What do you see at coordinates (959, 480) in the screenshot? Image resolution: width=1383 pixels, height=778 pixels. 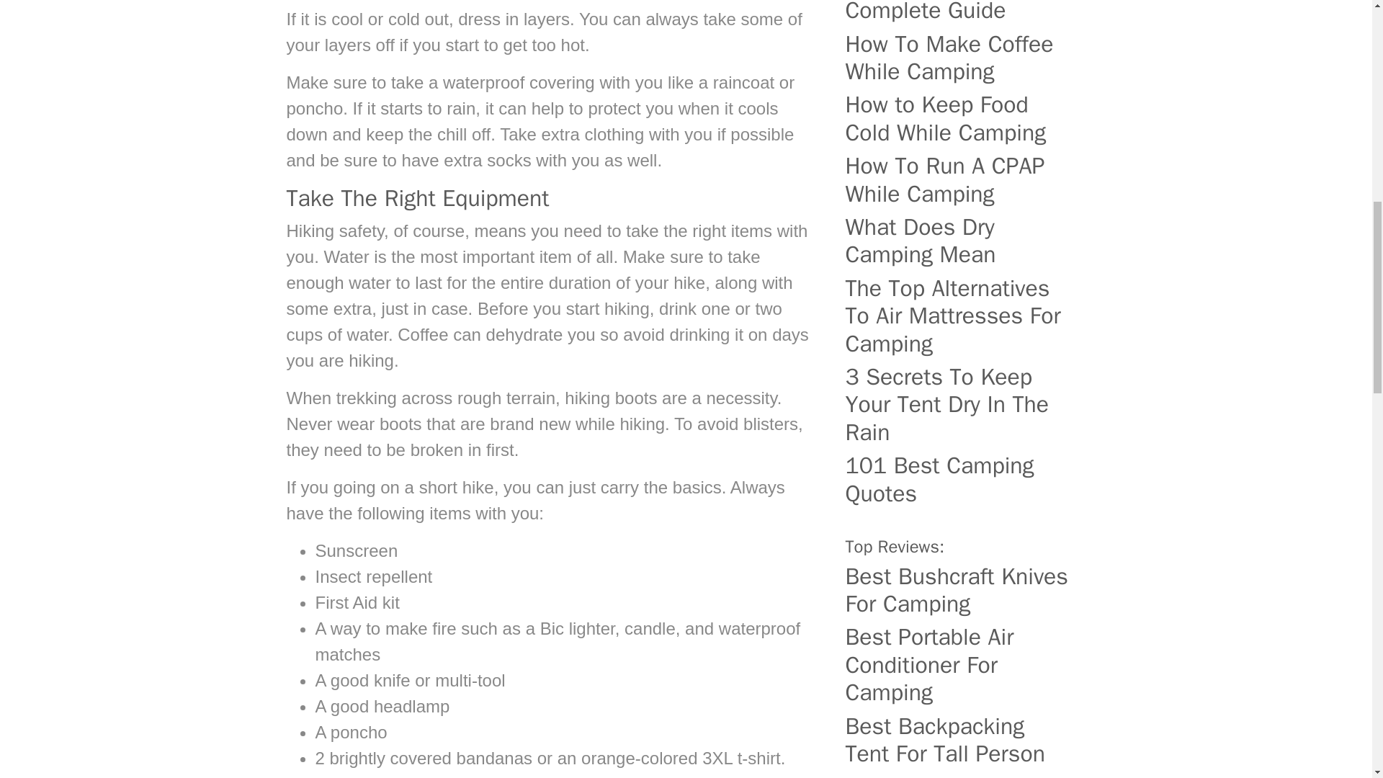 I see `101 Best Camping Quotes` at bounding box center [959, 480].